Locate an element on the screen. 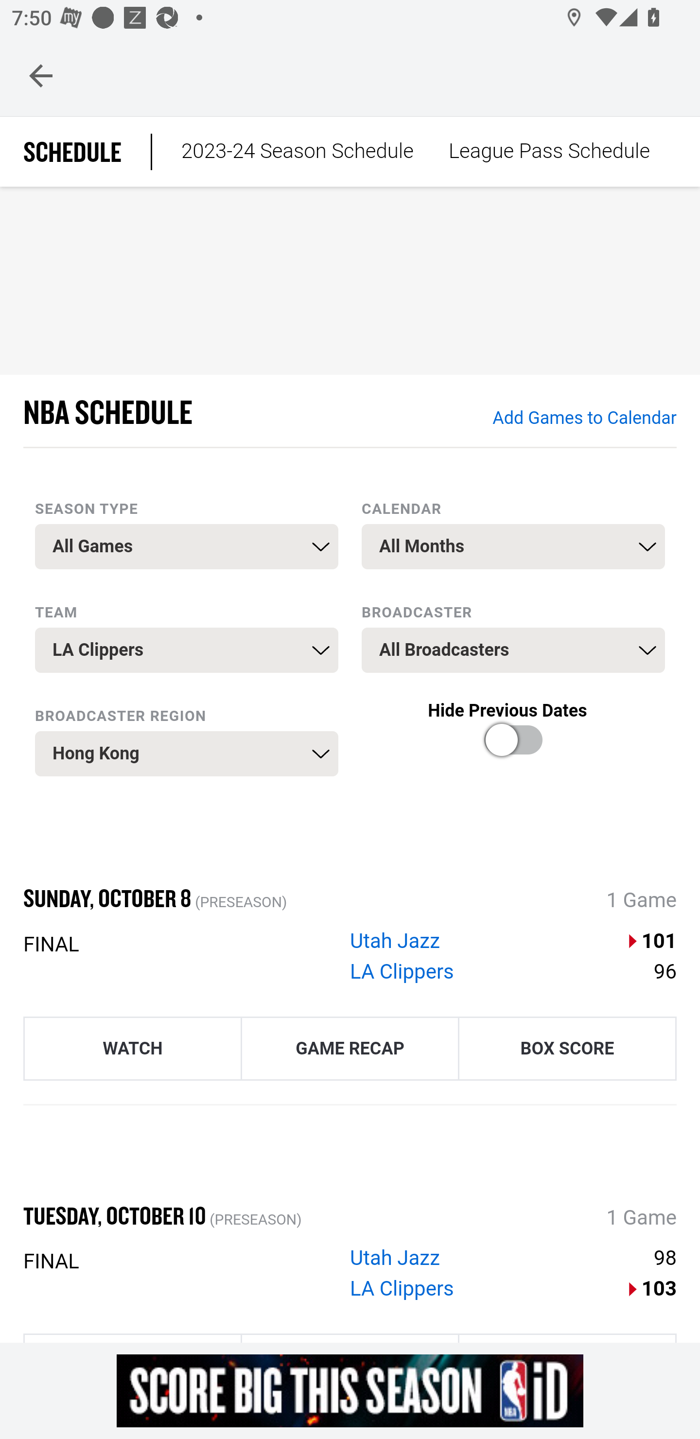 This screenshot has height=1439, width=700. LA Clippers is located at coordinates (187, 650).